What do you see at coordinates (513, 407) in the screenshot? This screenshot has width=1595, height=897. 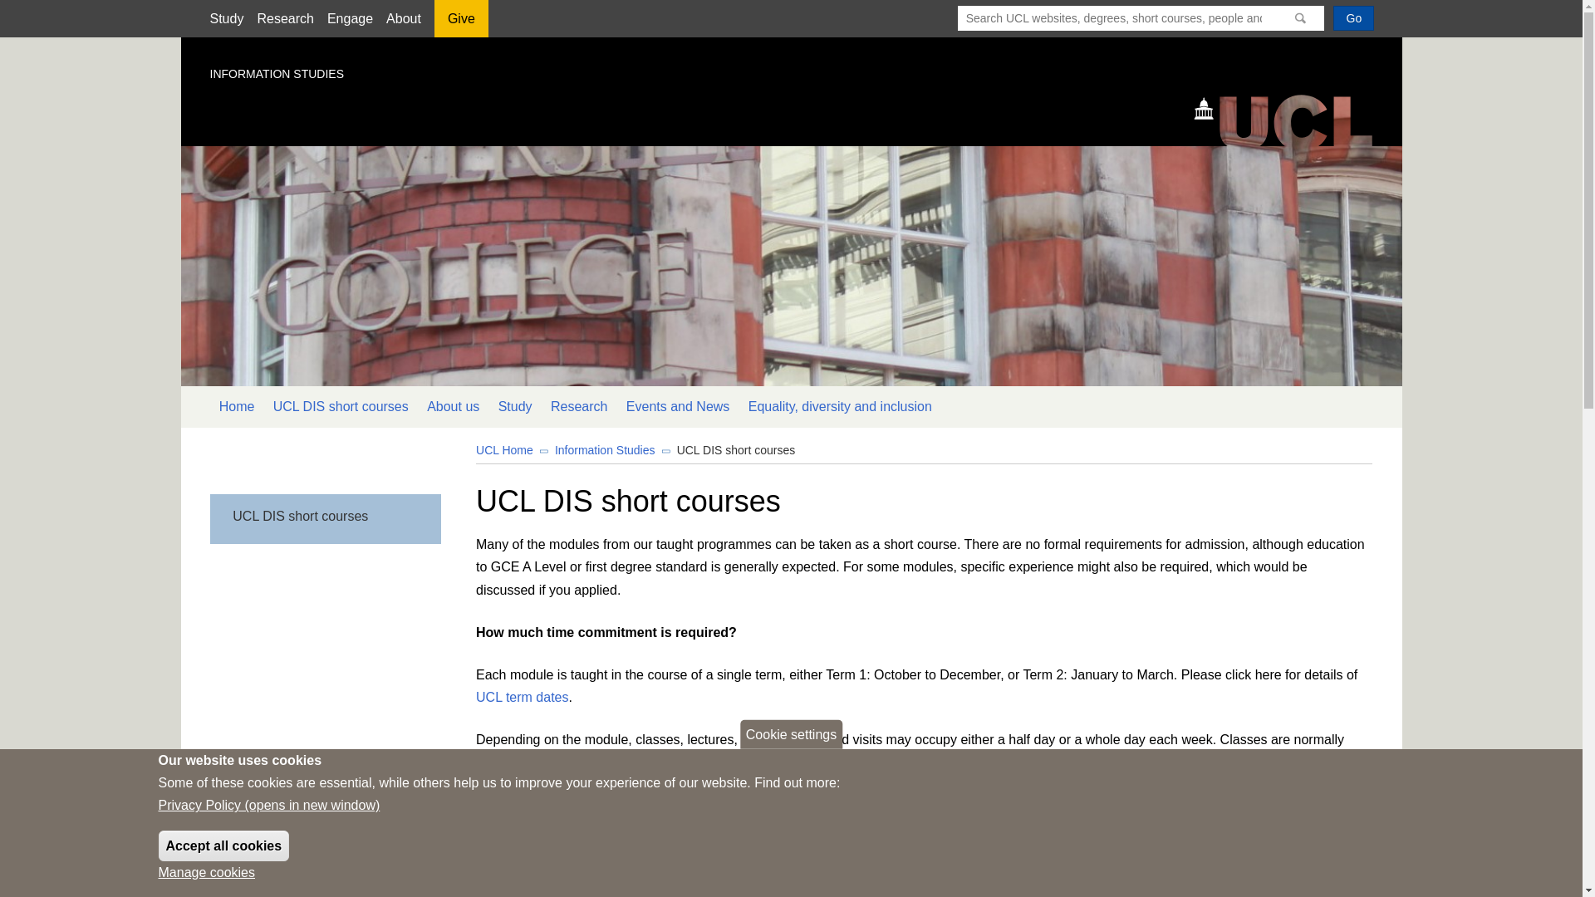 I see `Study` at bounding box center [513, 407].